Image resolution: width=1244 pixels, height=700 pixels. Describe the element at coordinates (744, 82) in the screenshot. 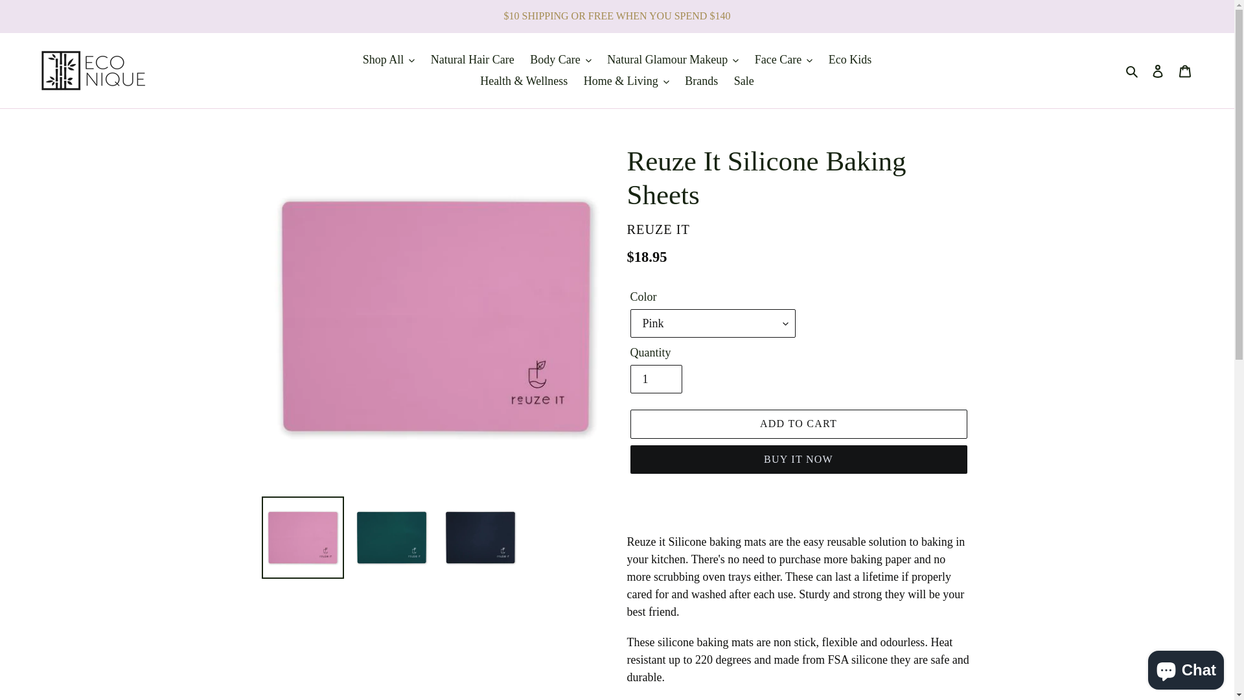

I see `Sale` at that location.